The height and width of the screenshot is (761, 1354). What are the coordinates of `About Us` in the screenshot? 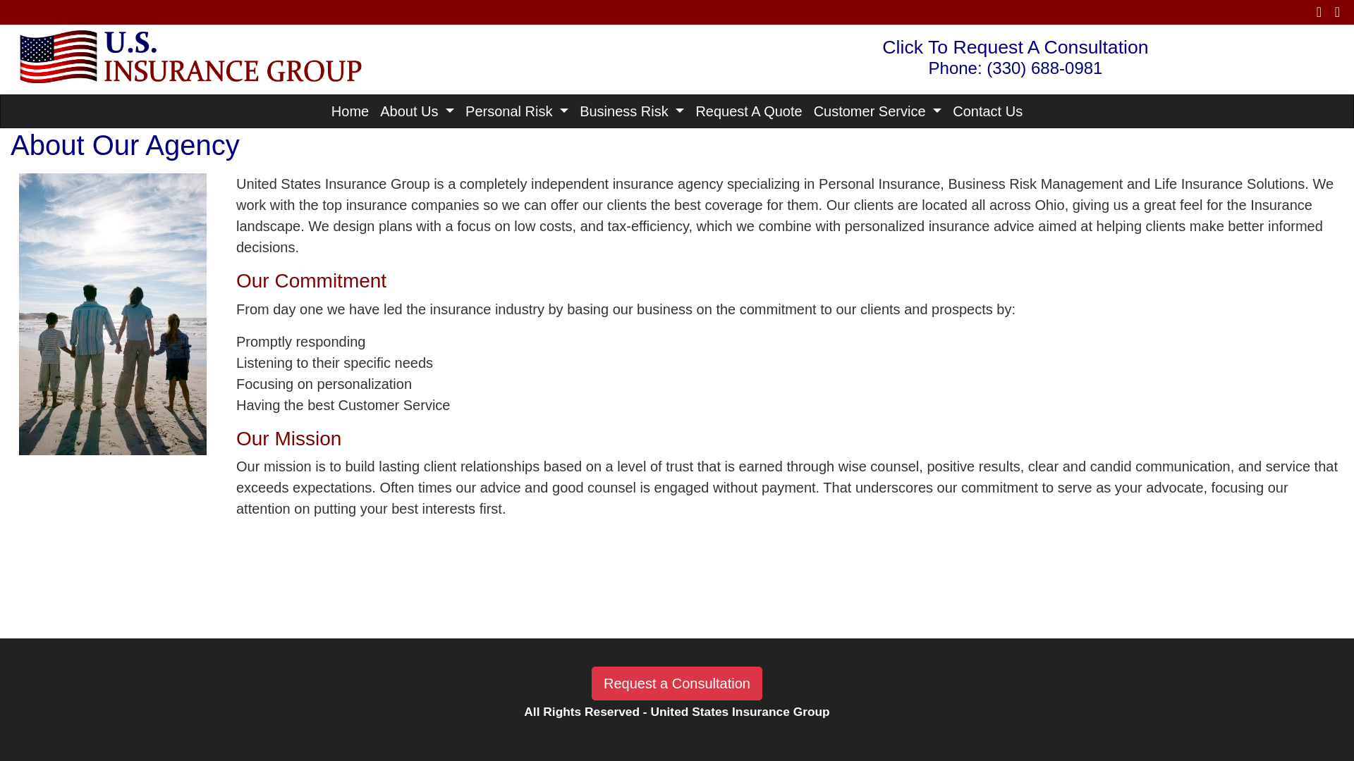 It's located at (417, 111).